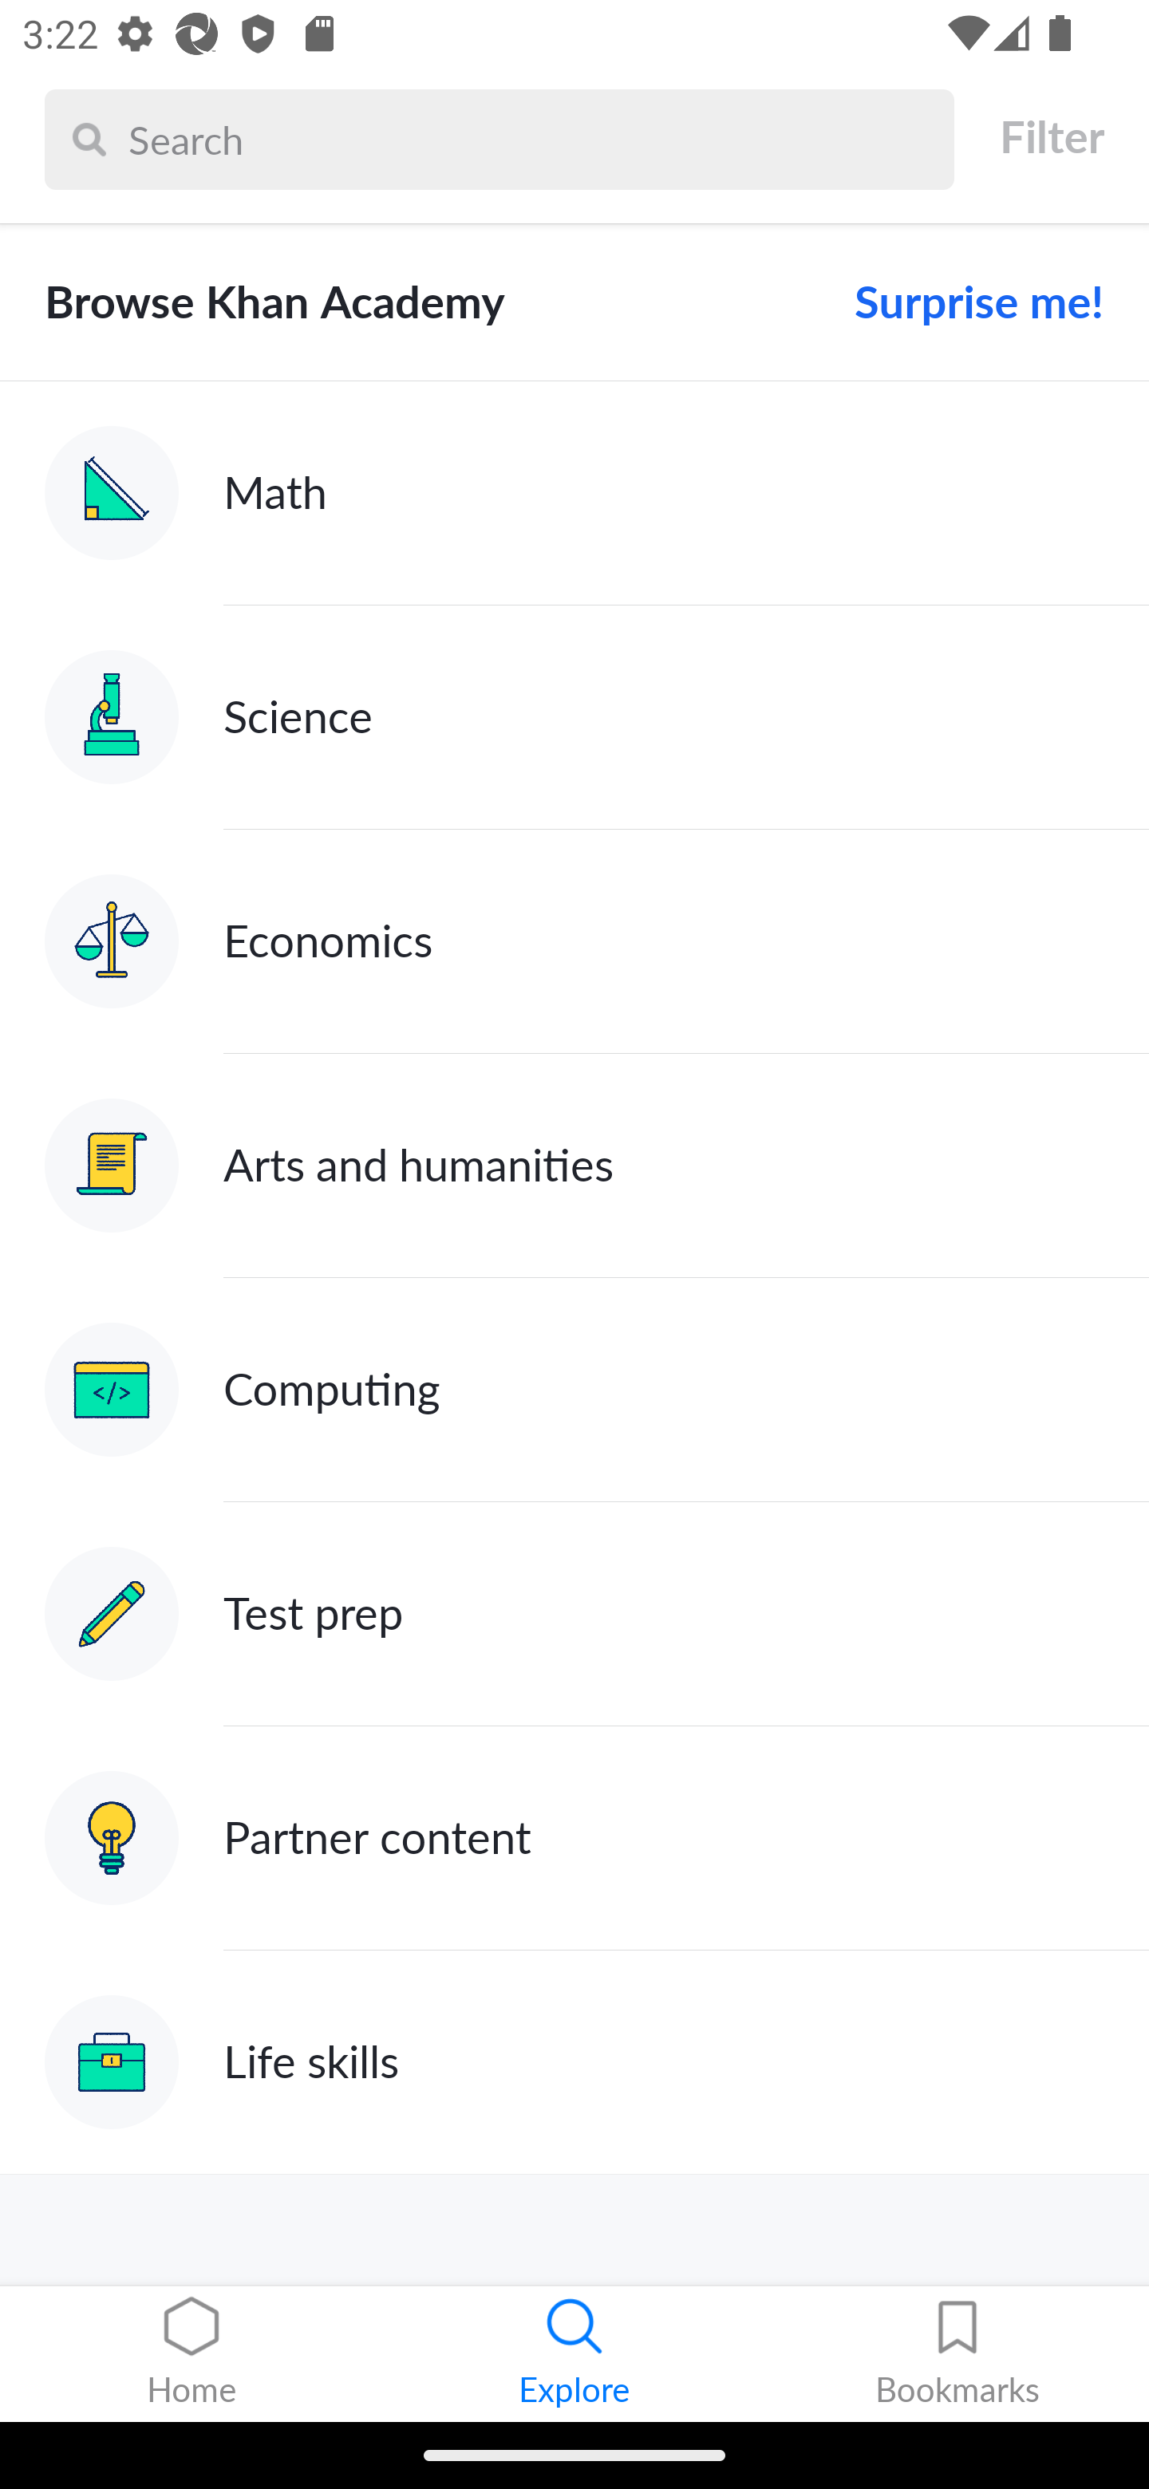  Describe the element at coordinates (574, 1615) in the screenshot. I see `Test prep` at that location.